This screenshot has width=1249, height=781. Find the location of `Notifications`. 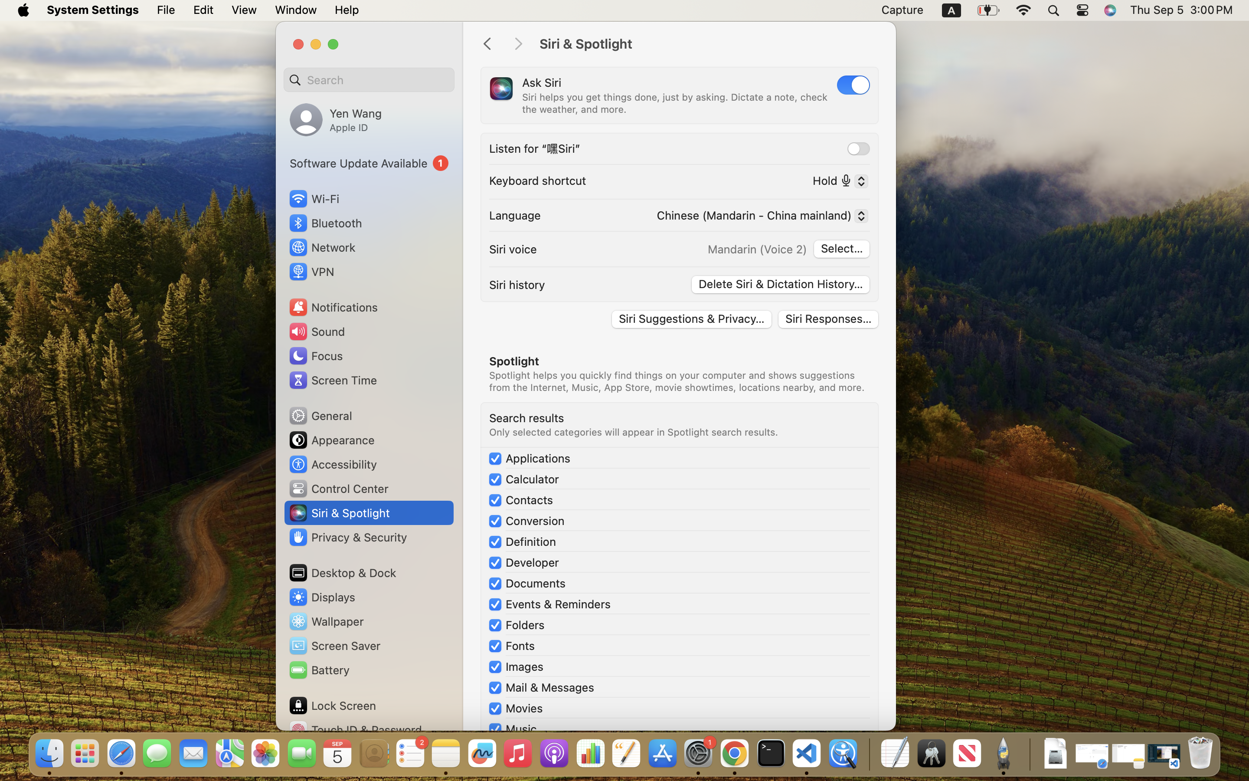

Notifications is located at coordinates (333, 307).